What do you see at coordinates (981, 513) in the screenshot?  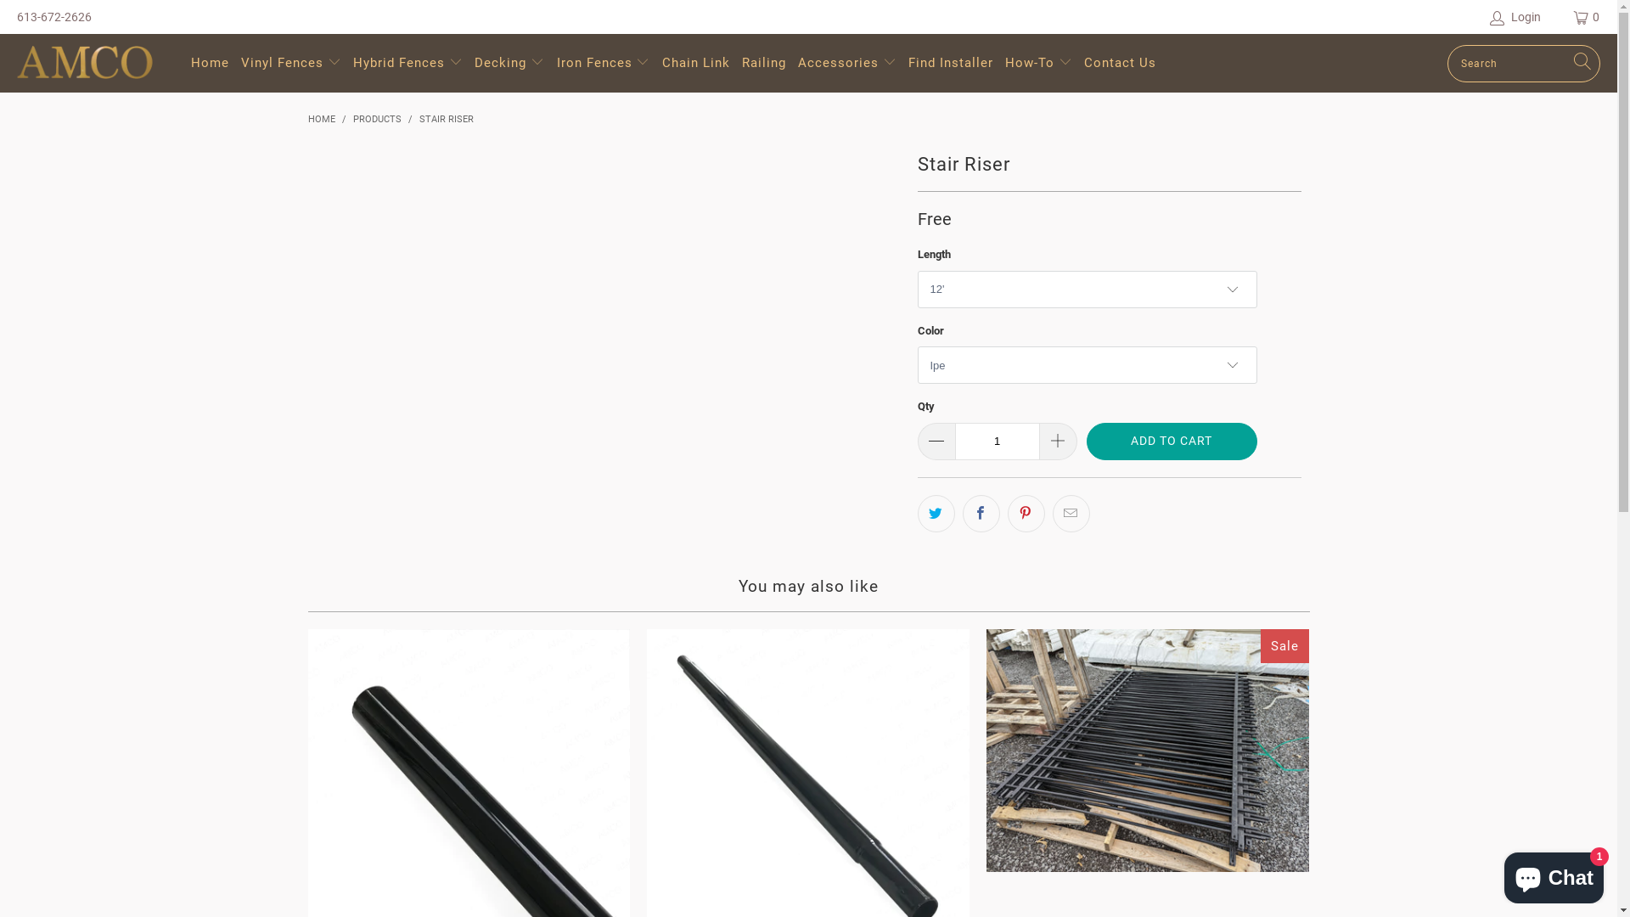 I see `Share this on Facebook` at bounding box center [981, 513].